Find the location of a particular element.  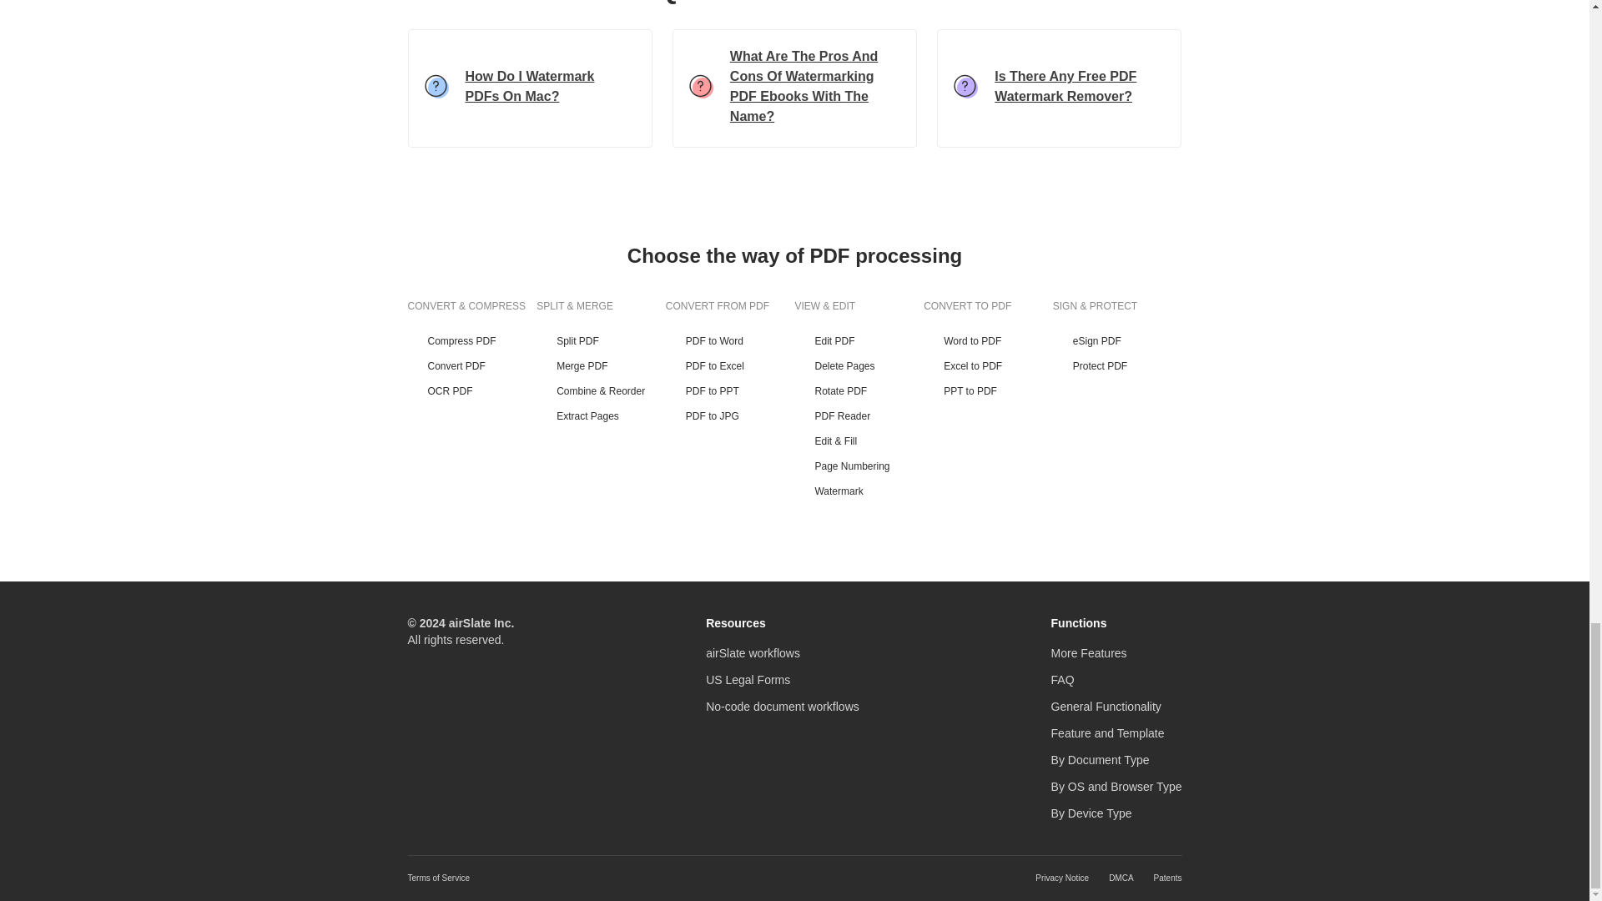

PDF to JPG is located at coordinates (730, 415).